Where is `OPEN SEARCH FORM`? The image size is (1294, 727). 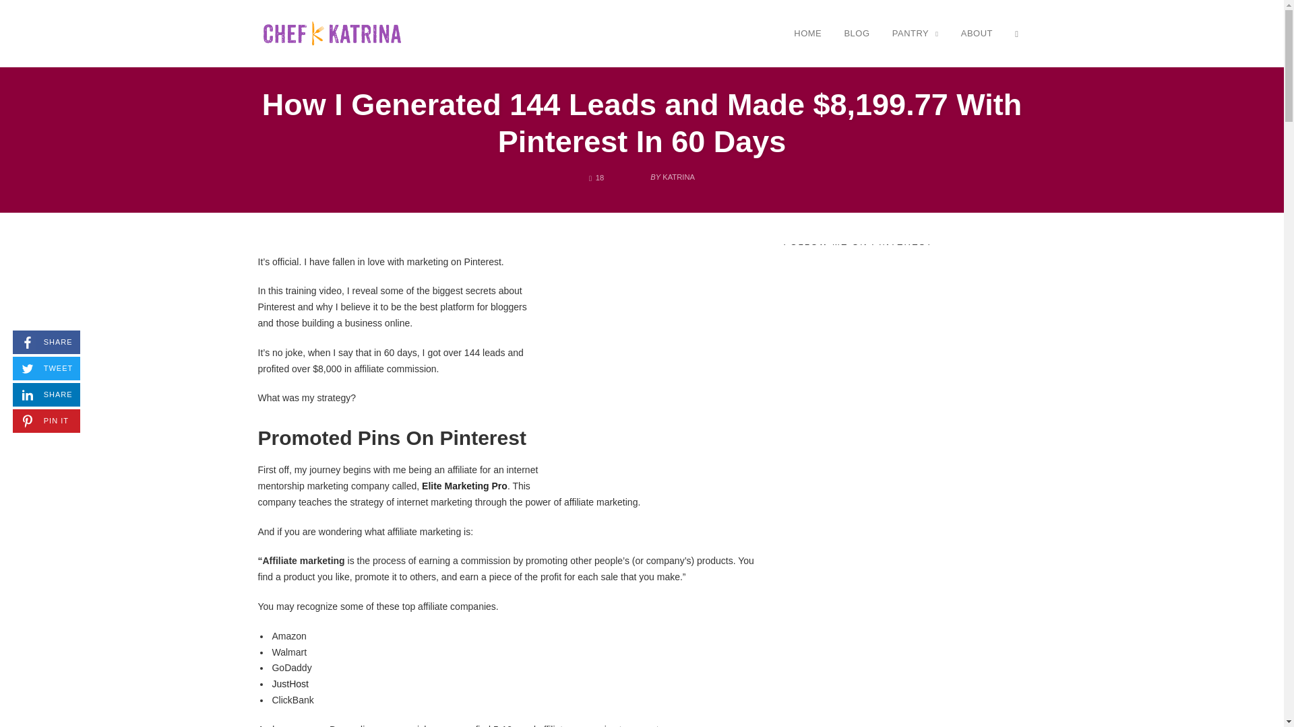 OPEN SEARCH FORM is located at coordinates (1016, 33).